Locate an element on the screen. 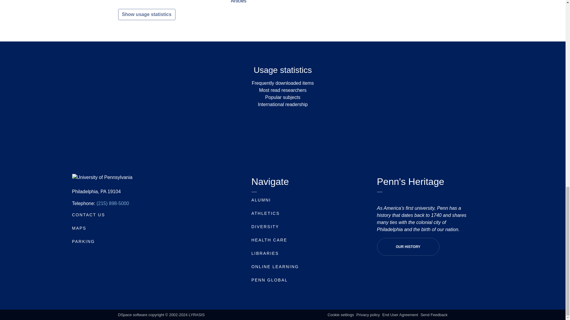 This screenshot has height=320, width=570. ALUMNI is located at coordinates (261, 200).